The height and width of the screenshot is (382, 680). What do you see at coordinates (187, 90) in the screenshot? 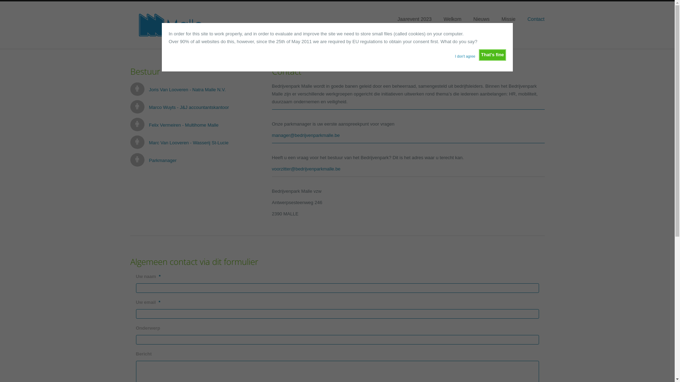
I see `Joris Van Looveren - Natra Malle N.V.` at bounding box center [187, 90].